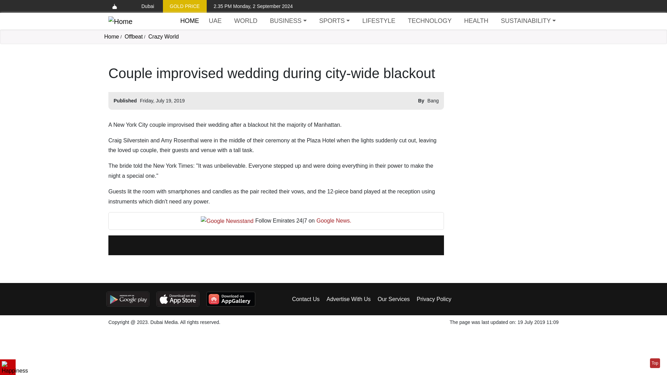 This screenshot has width=667, height=375. I want to click on Home, so click(112, 37).